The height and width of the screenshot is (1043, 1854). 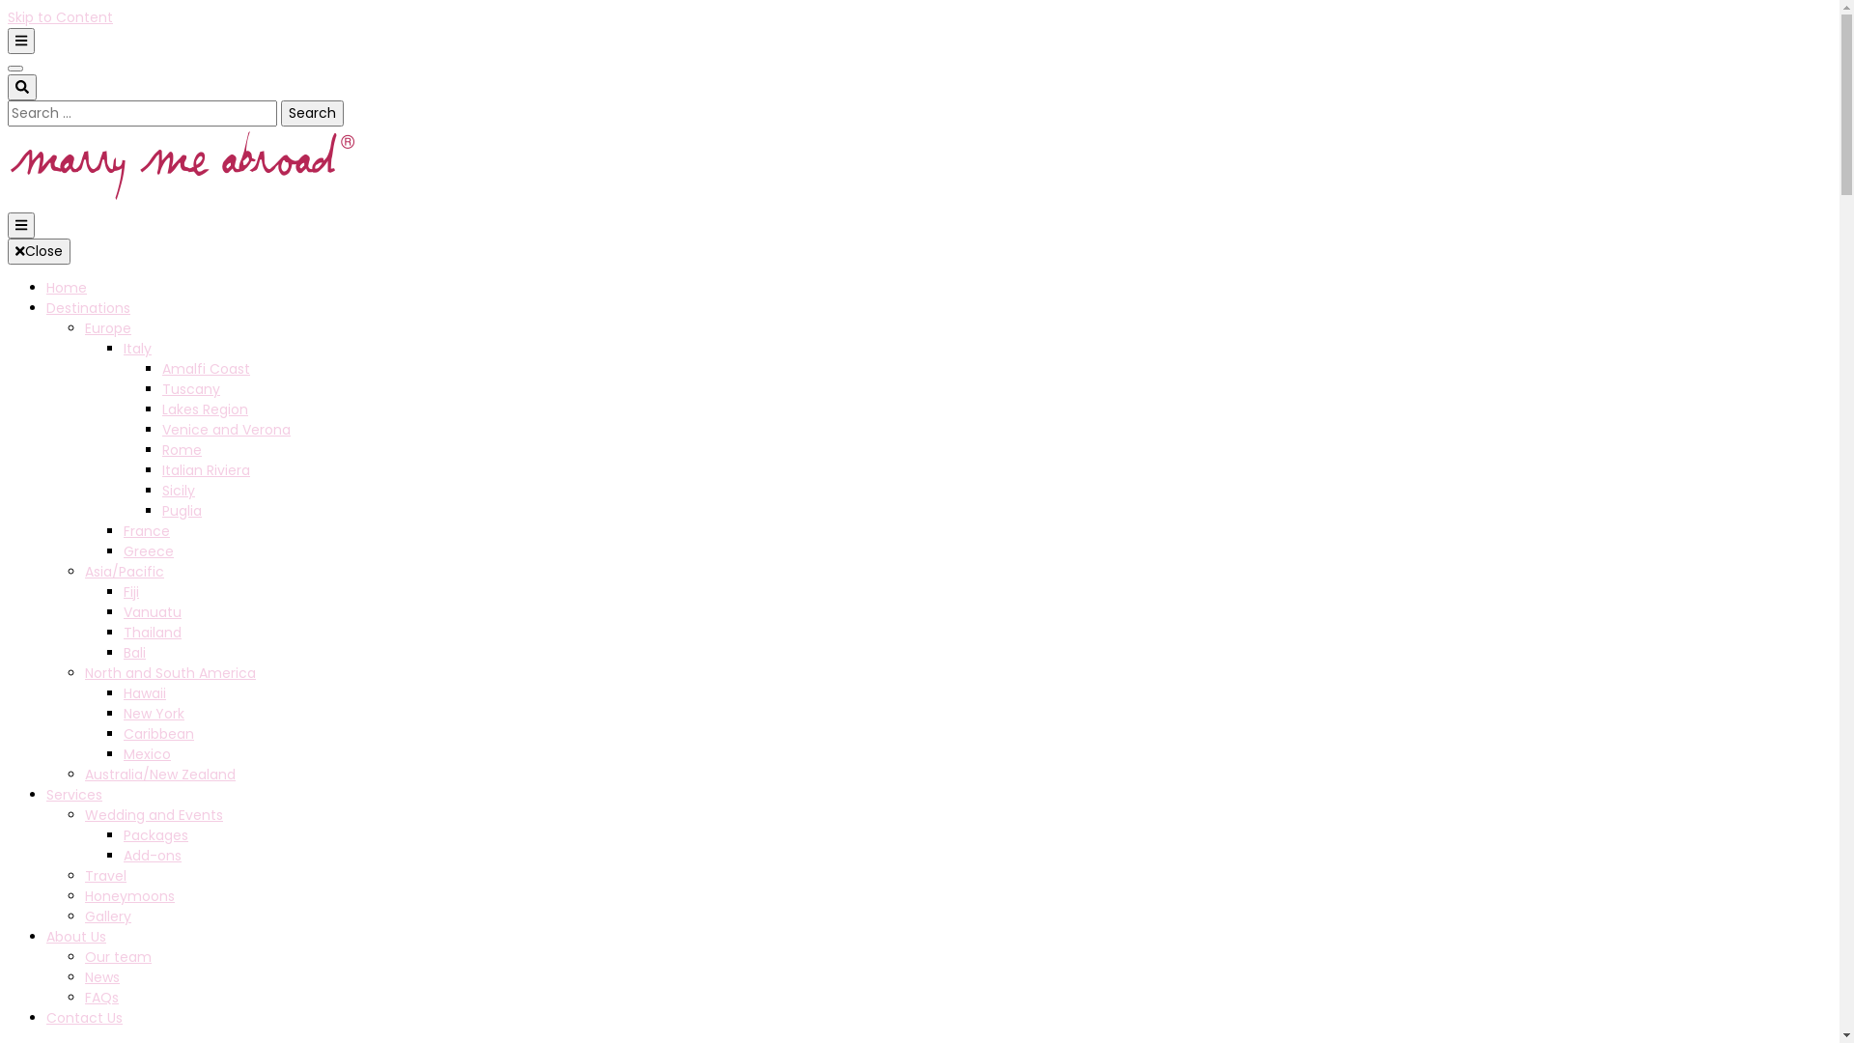 What do you see at coordinates (207, 369) in the screenshot?
I see `Amalfi Coast` at bounding box center [207, 369].